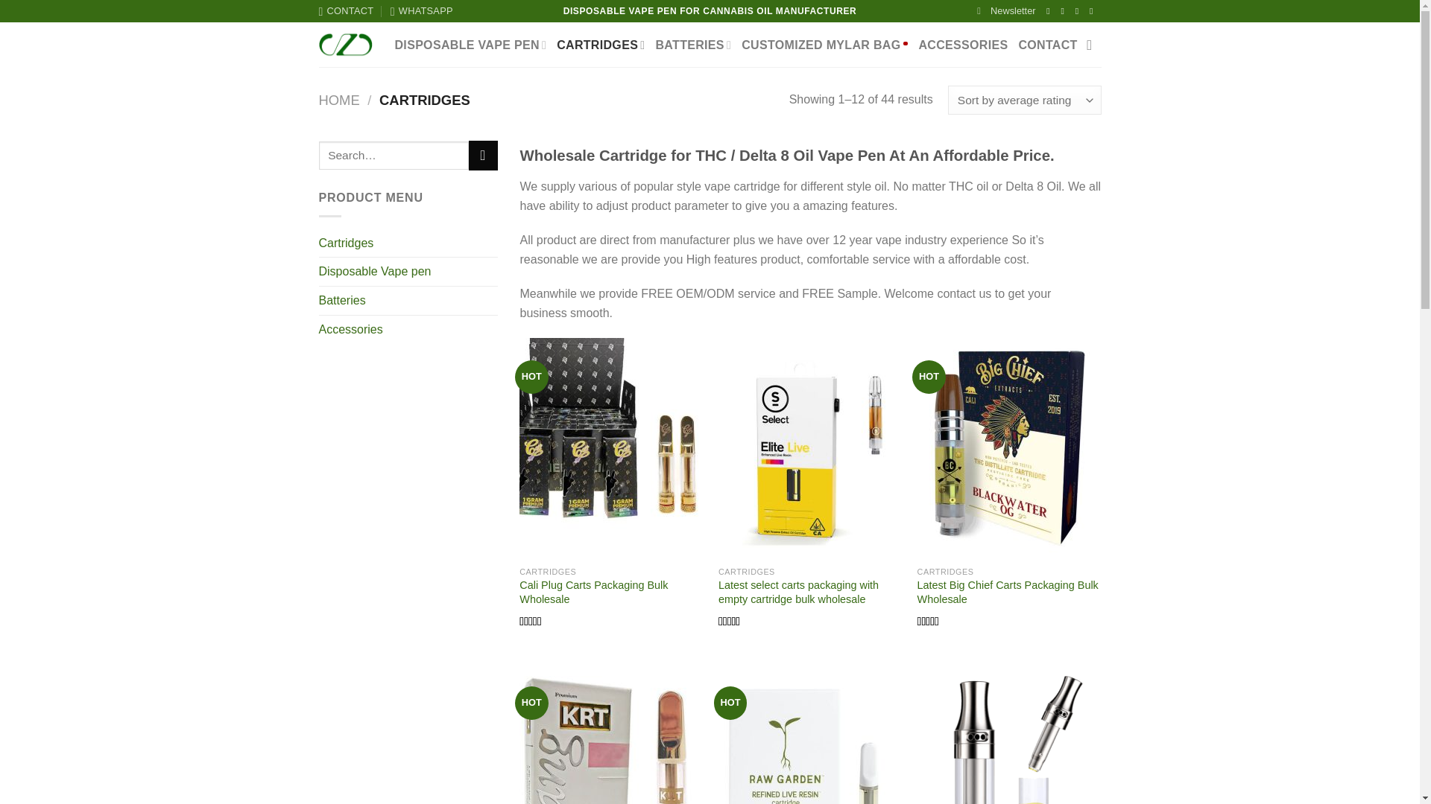  Describe the element at coordinates (1006, 11) in the screenshot. I see `Sign up for Newsletter` at that location.